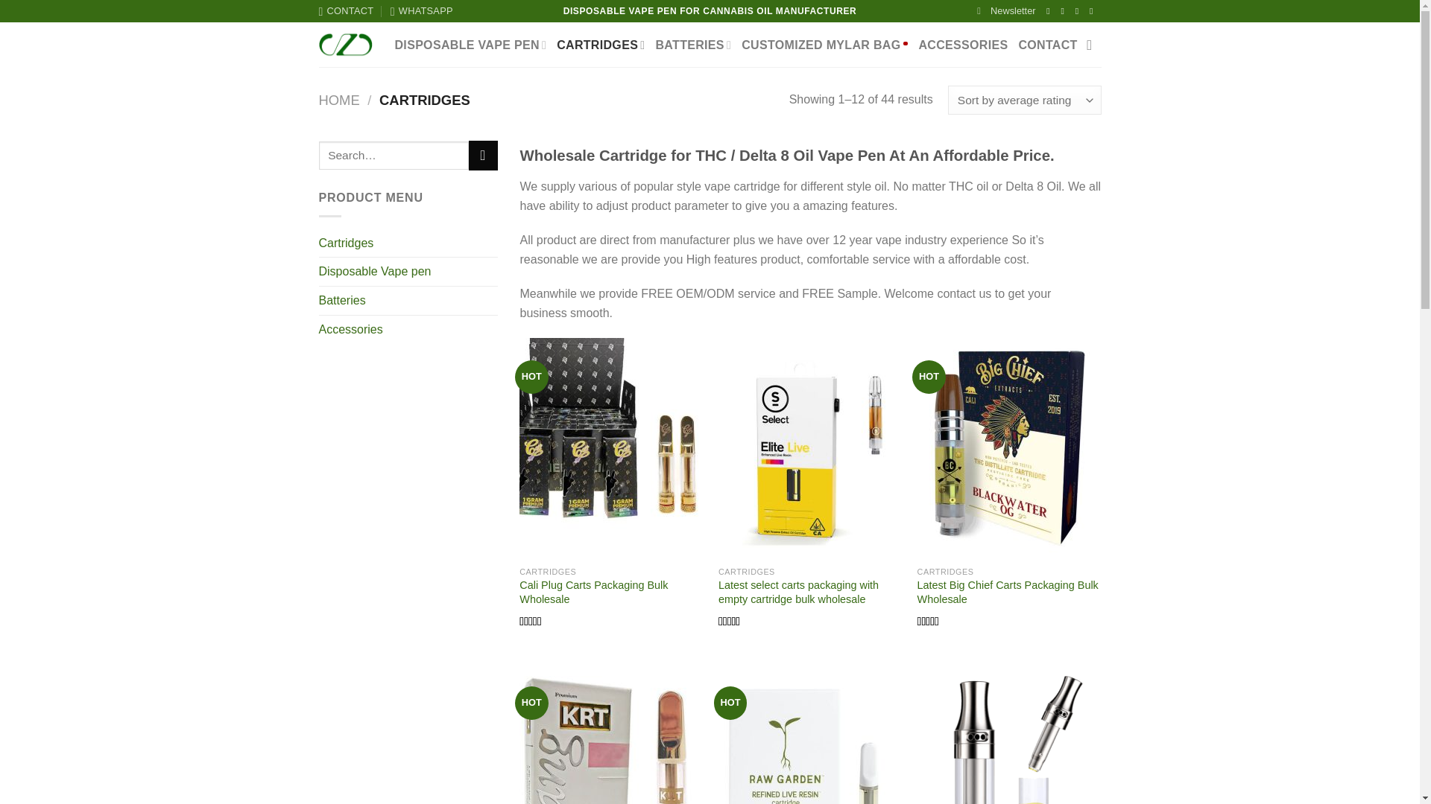  Describe the element at coordinates (1006, 11) in the screenshot. I see `Sign up for Newsletter` at that location.